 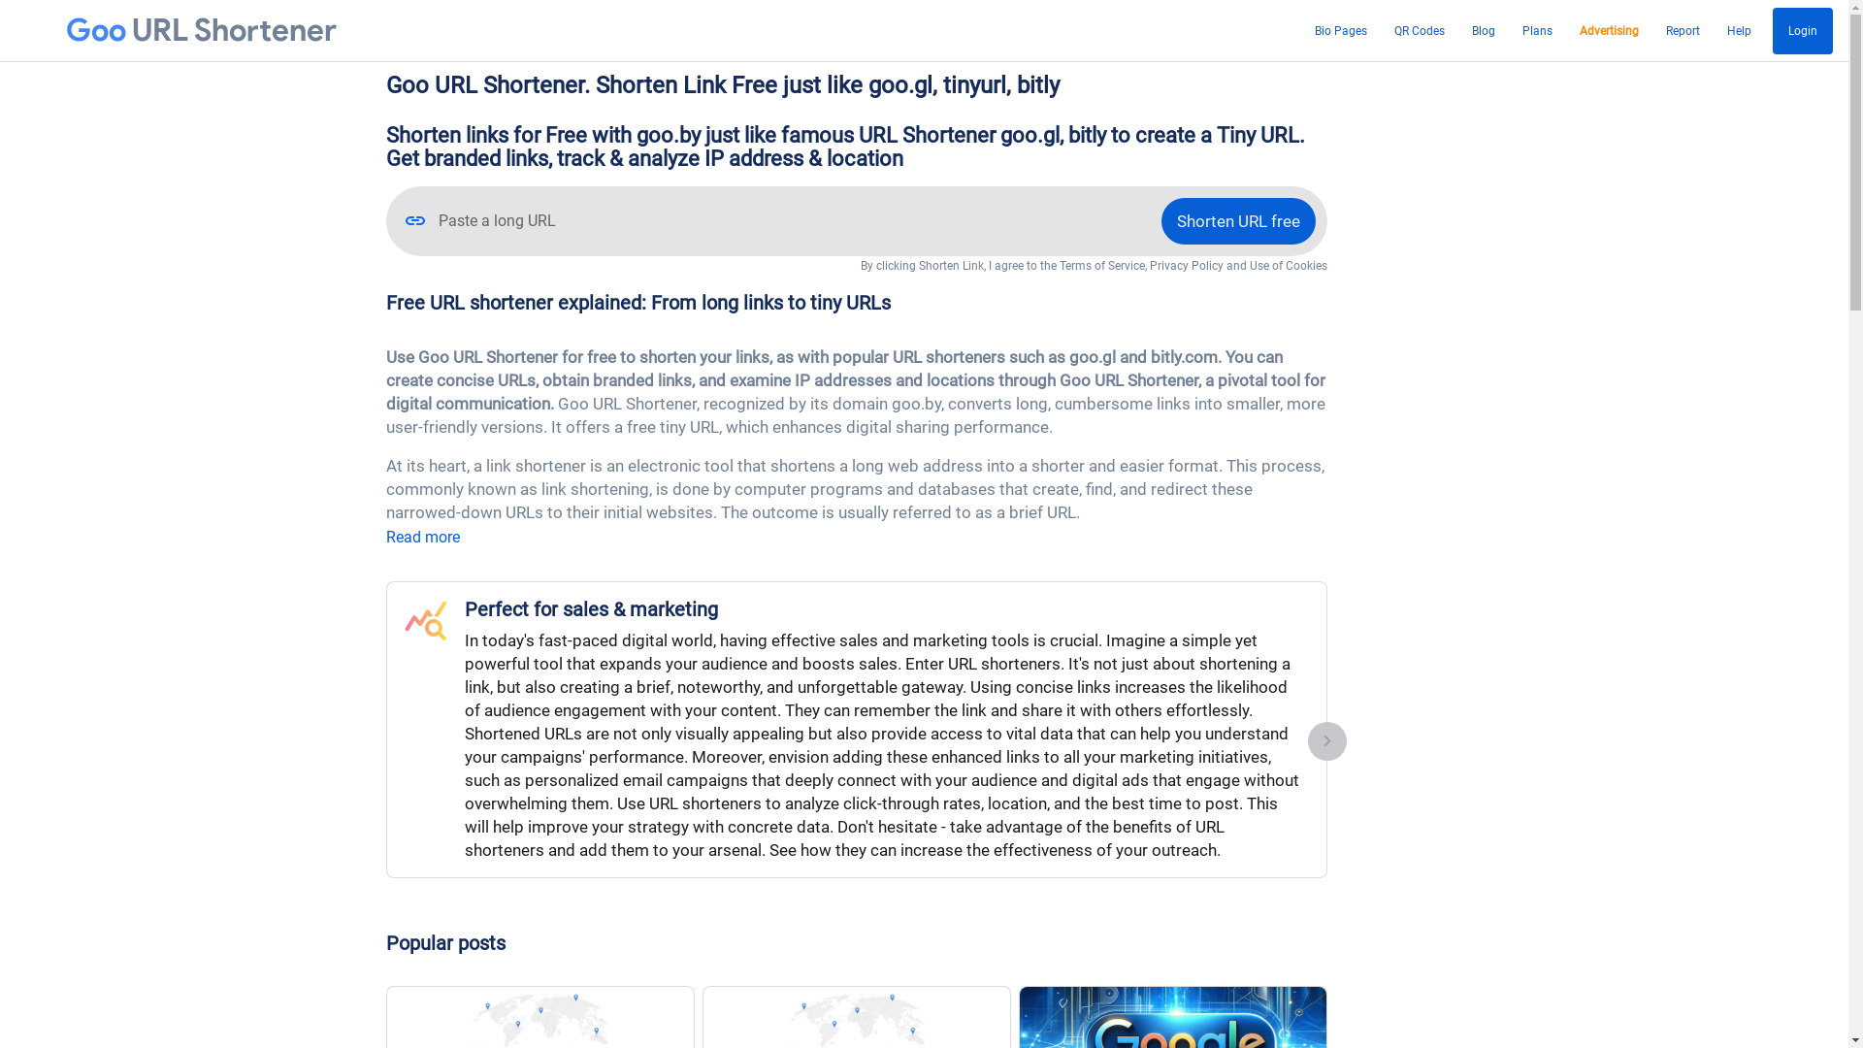 I want to click on Report, so click(x=1683, y=31).